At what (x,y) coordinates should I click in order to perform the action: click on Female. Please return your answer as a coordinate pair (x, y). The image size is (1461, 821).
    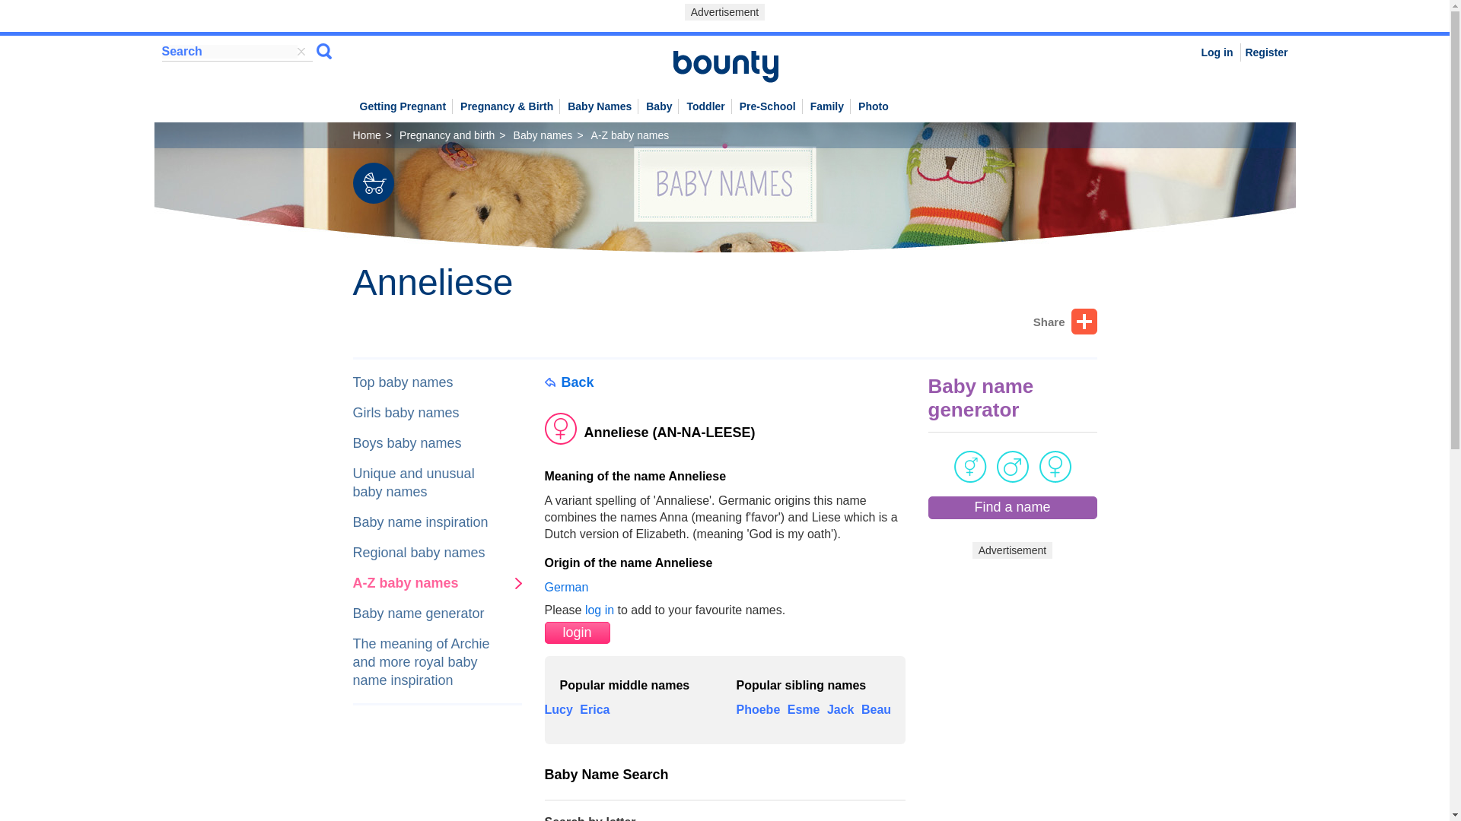
    Looking at the image, I should click on (725, 411).